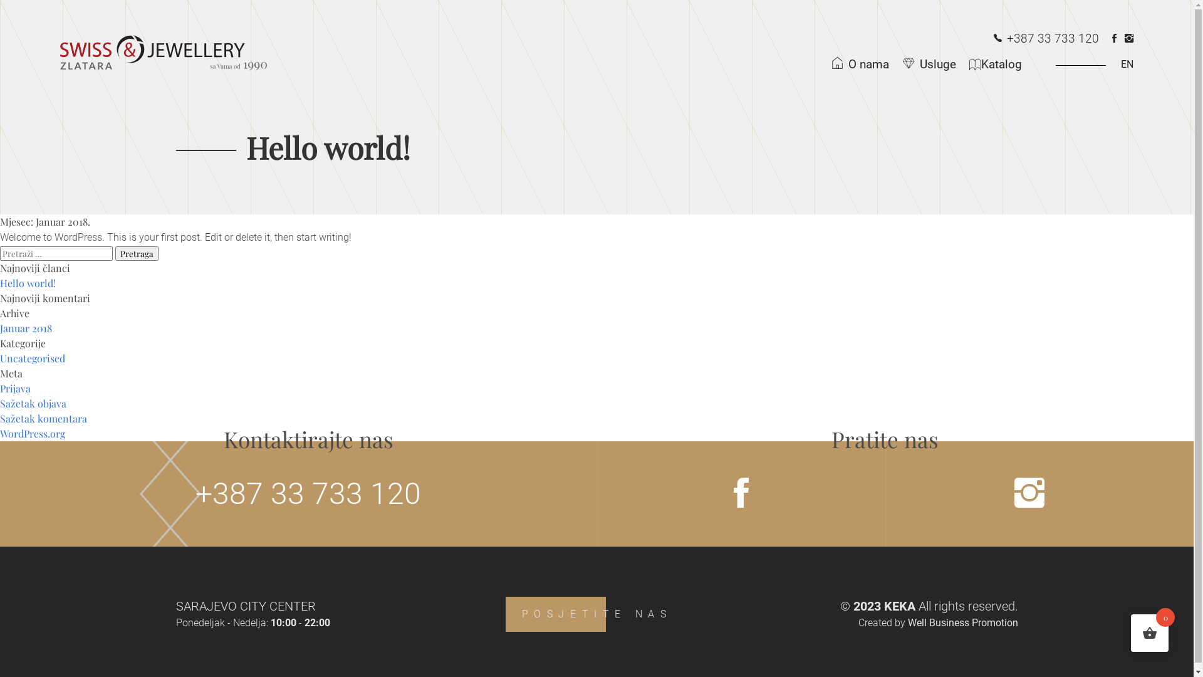  I want to click on Katalog, so click(1001, 65).